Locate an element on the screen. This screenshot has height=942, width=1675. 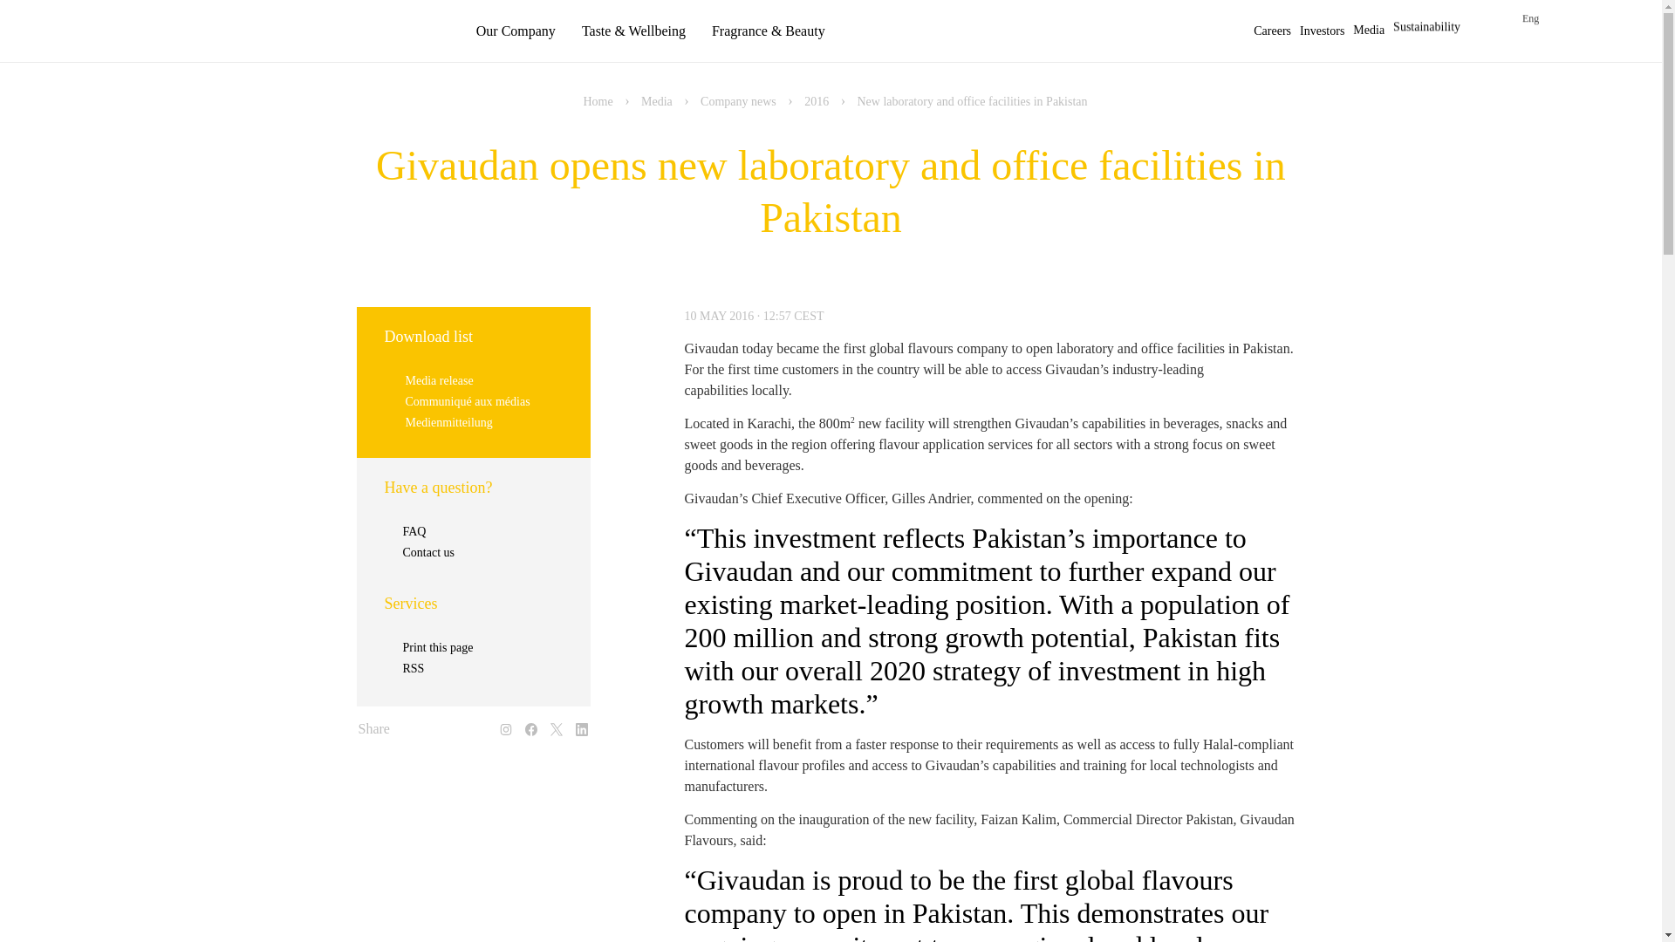
Facebook is located at coordinates (530, 724).